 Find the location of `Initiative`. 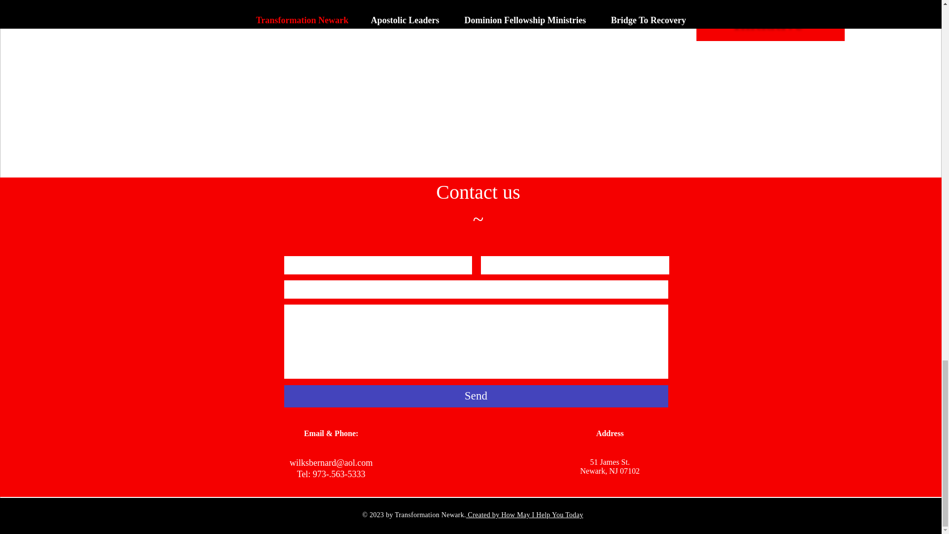

Initiative is located at coordinates (768, 21).